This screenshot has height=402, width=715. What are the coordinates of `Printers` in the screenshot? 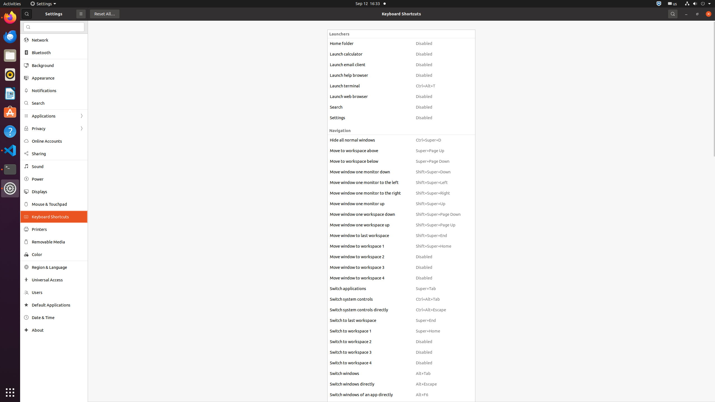 It's located at (58, 229).